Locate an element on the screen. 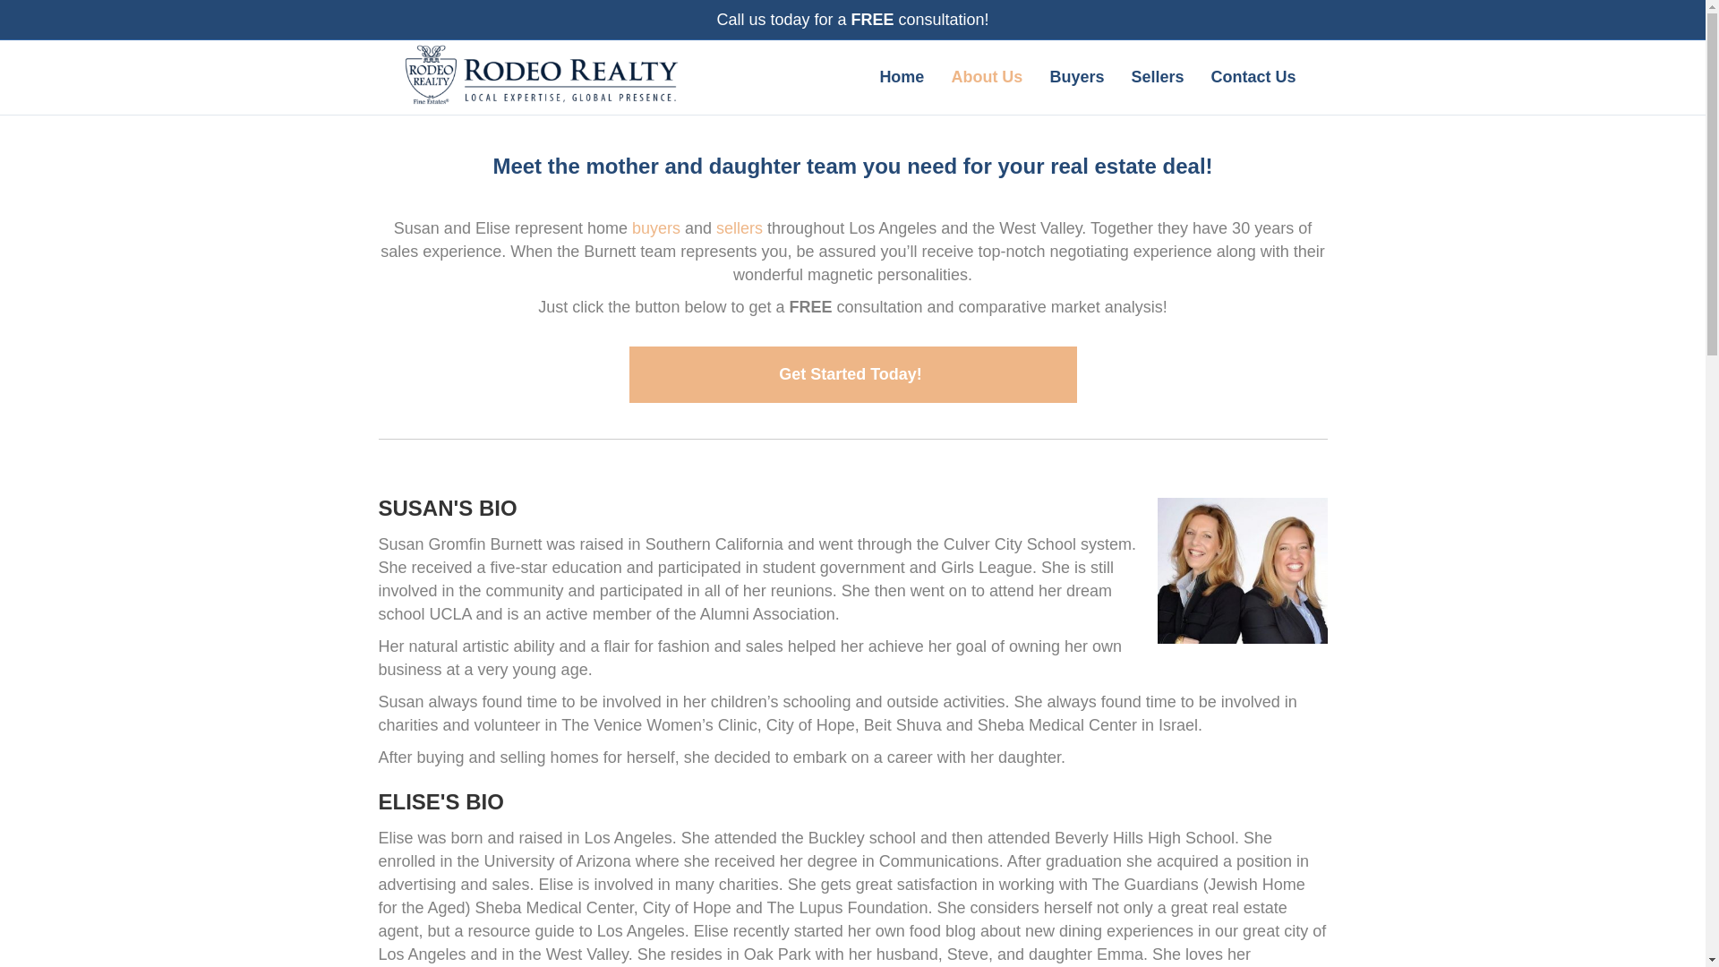 The width and height of the screenshot is (1719, 967). Buyers is located at coordinates (1076, 77).